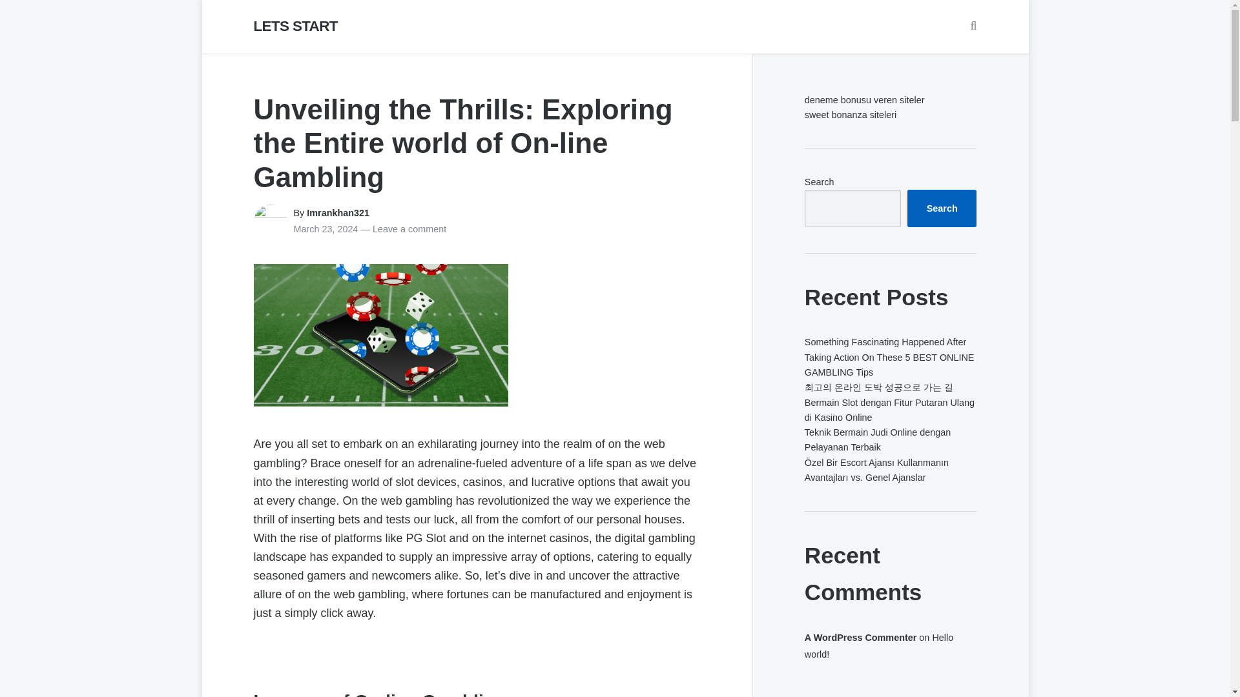  What do you see at coordinates (942, 208) in the screenshot?
I see `Search` at bounding box center [942, 208].